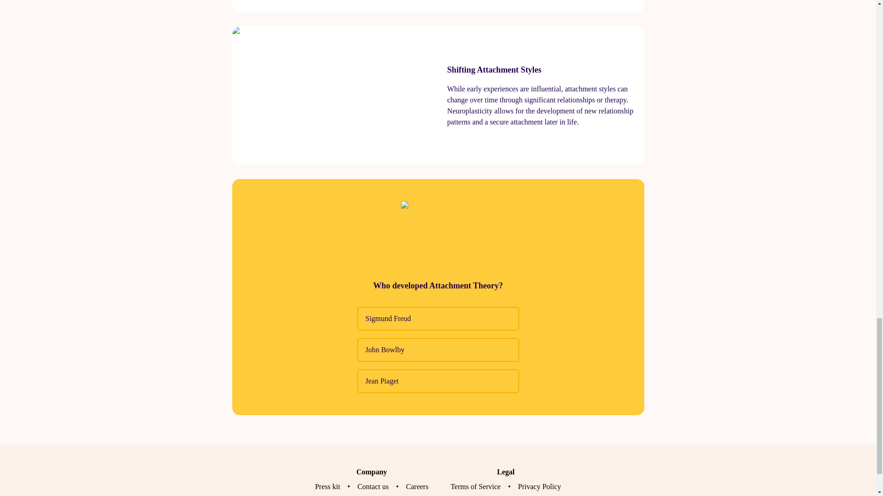 The height and width of the screenshot is (496, 883). I want to click on Careers, so click(417, 486).